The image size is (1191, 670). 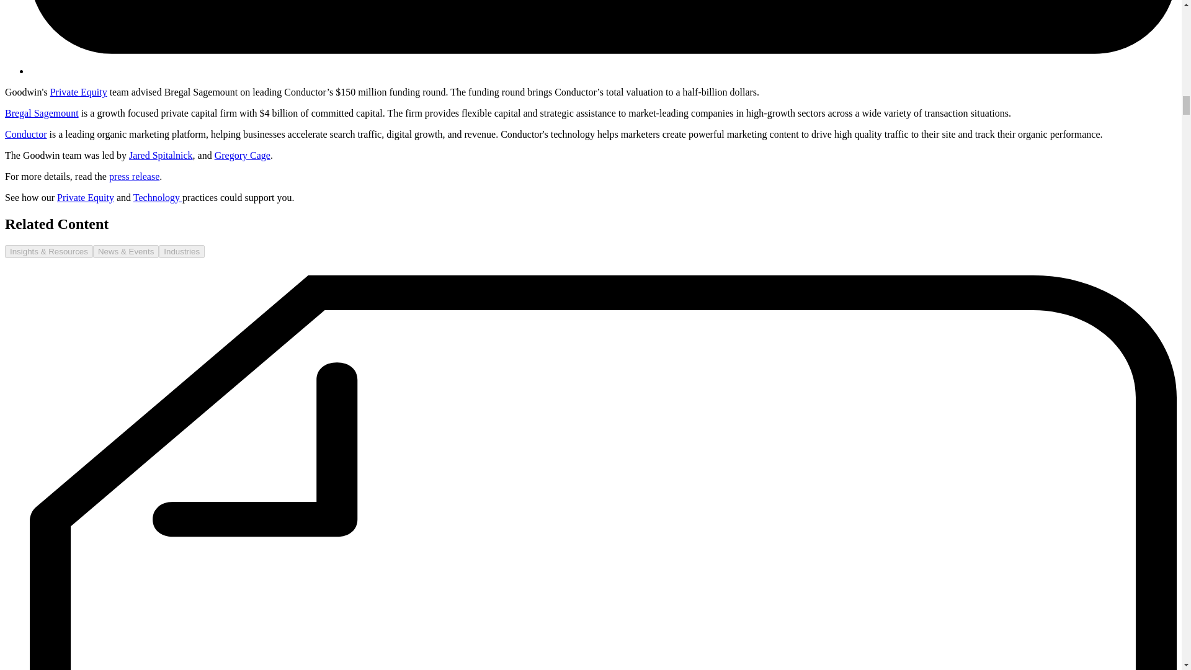 What do you see at coordinates (78, 92) in the screenshot?
I see `Private Equity` at bounding box center [78, 92].